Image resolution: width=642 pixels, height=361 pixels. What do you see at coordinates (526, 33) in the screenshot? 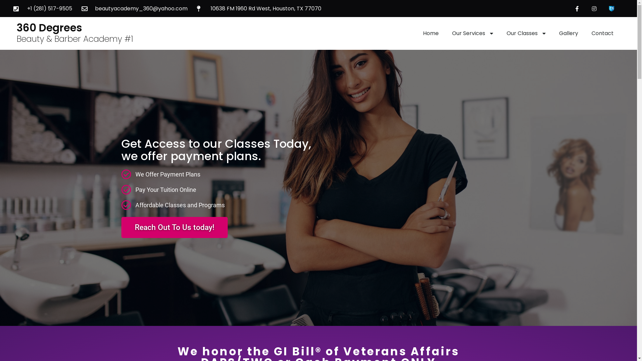
I see `Our Classes
 ` at bounding box center [526, 33].